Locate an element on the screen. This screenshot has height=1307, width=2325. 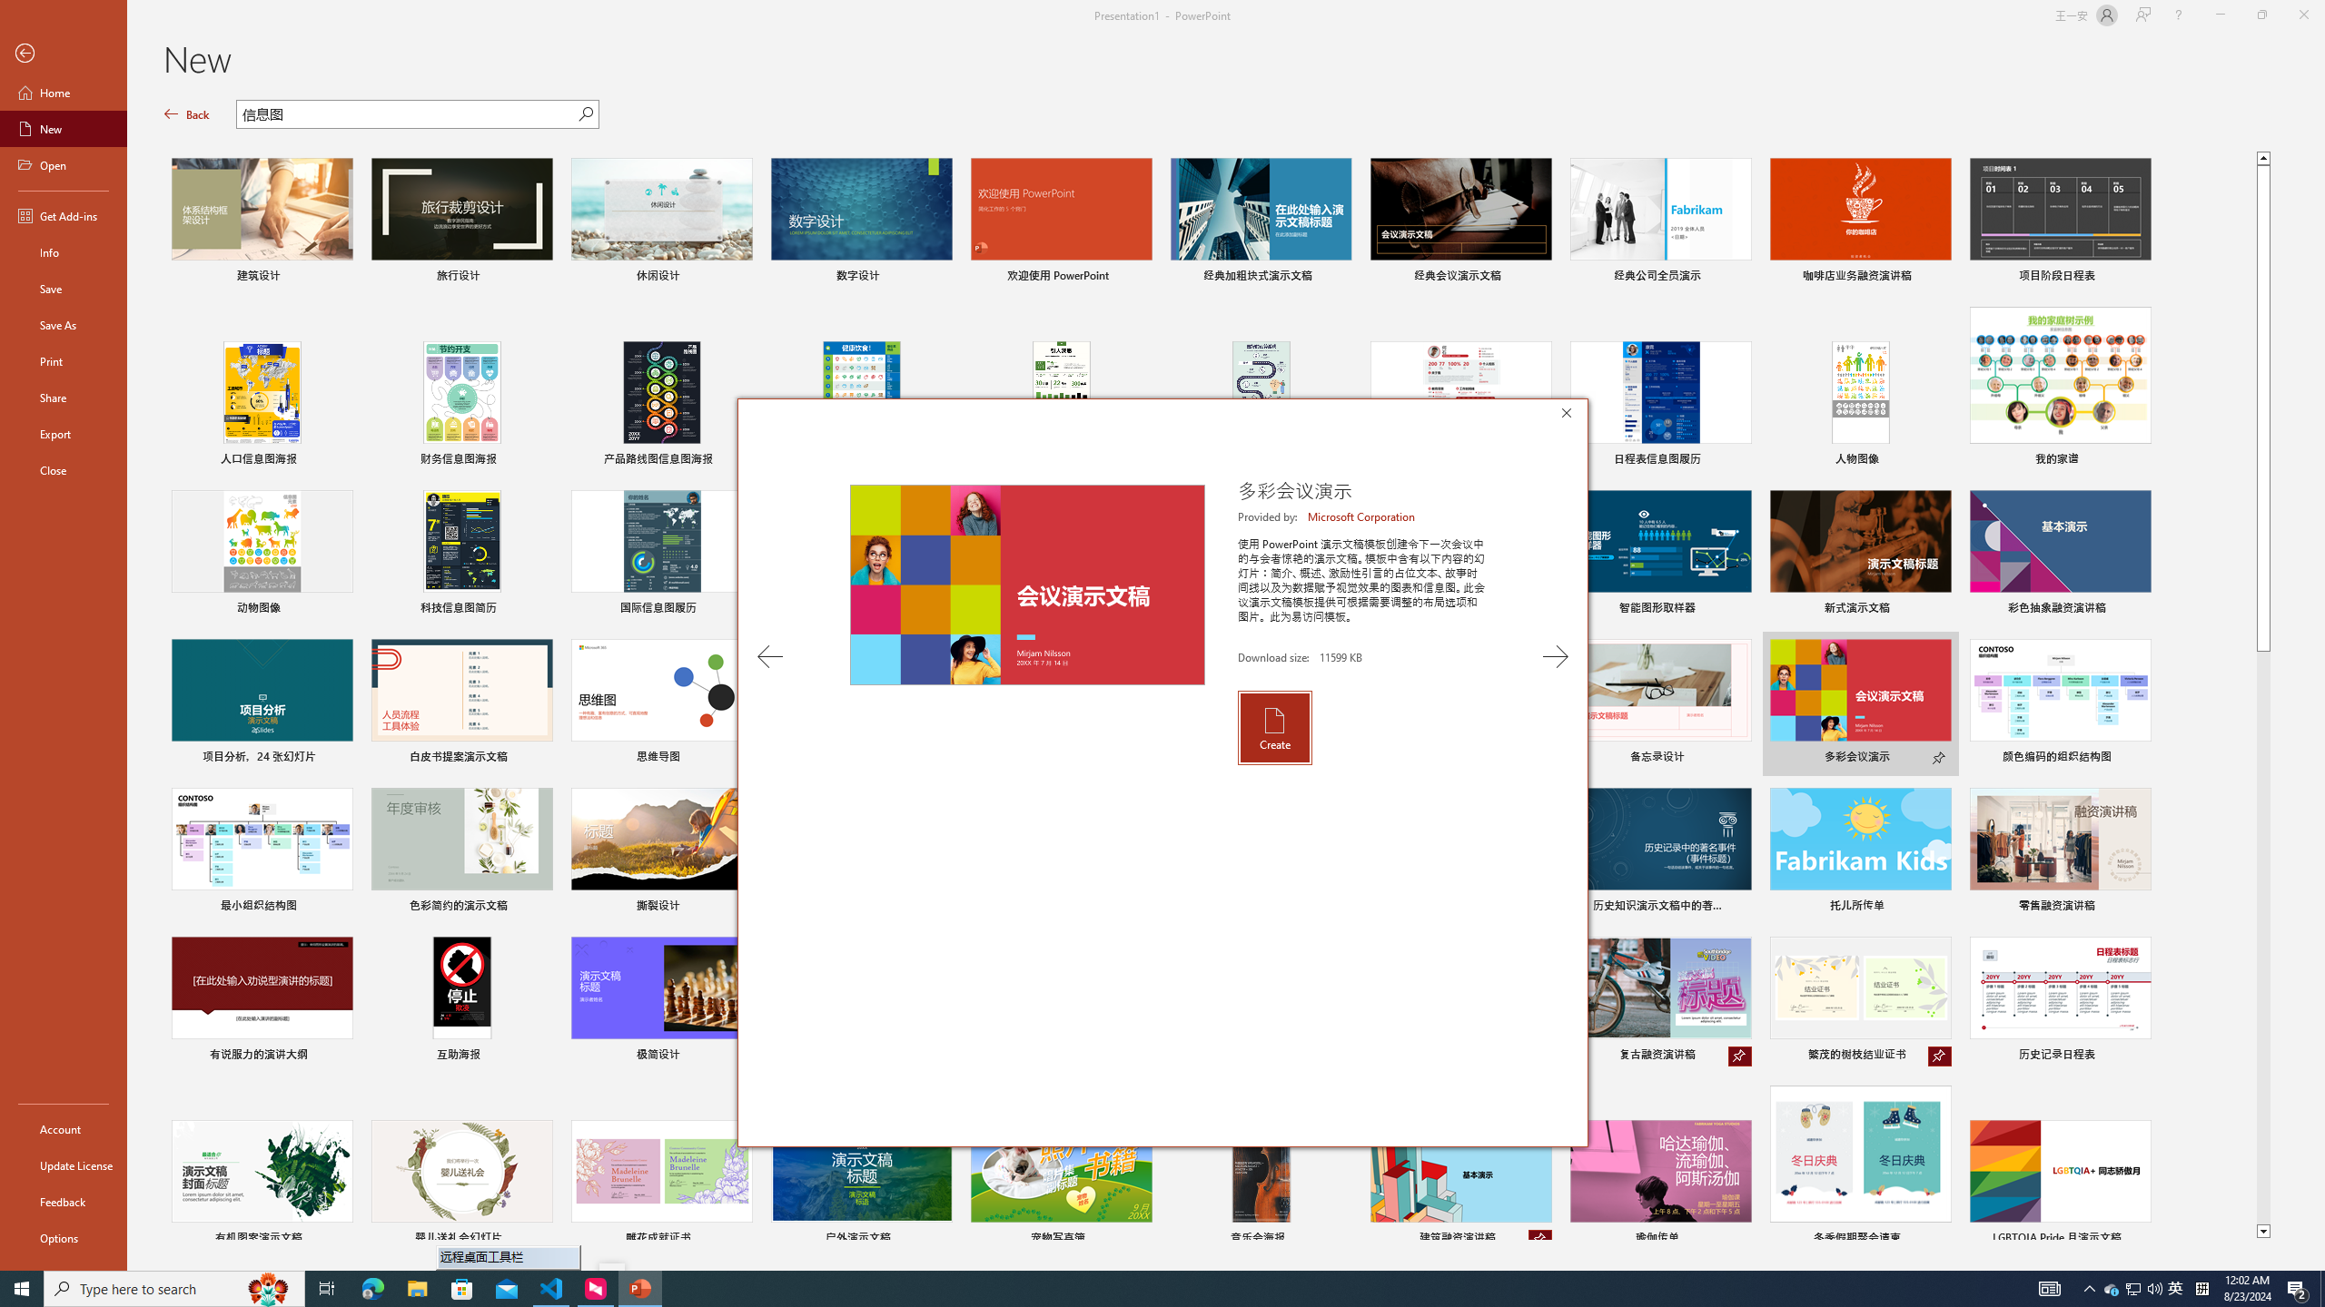
PowerPoint - 1 running window is located at coordinates (639, 1289).